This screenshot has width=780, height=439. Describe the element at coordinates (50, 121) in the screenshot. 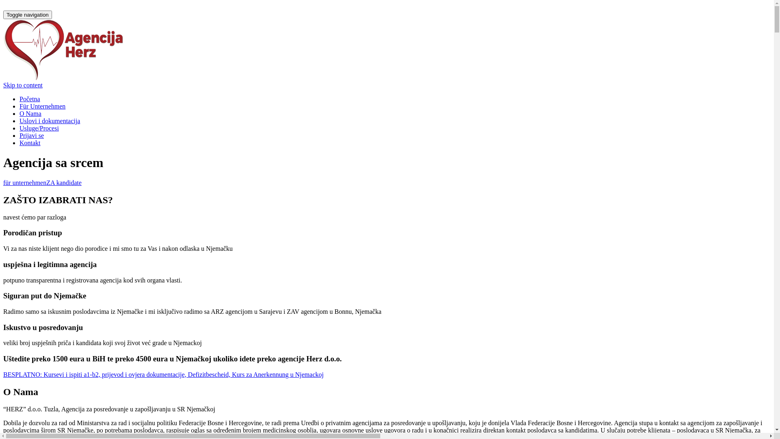

I see `Uslovi i dokumentacija` at that location.